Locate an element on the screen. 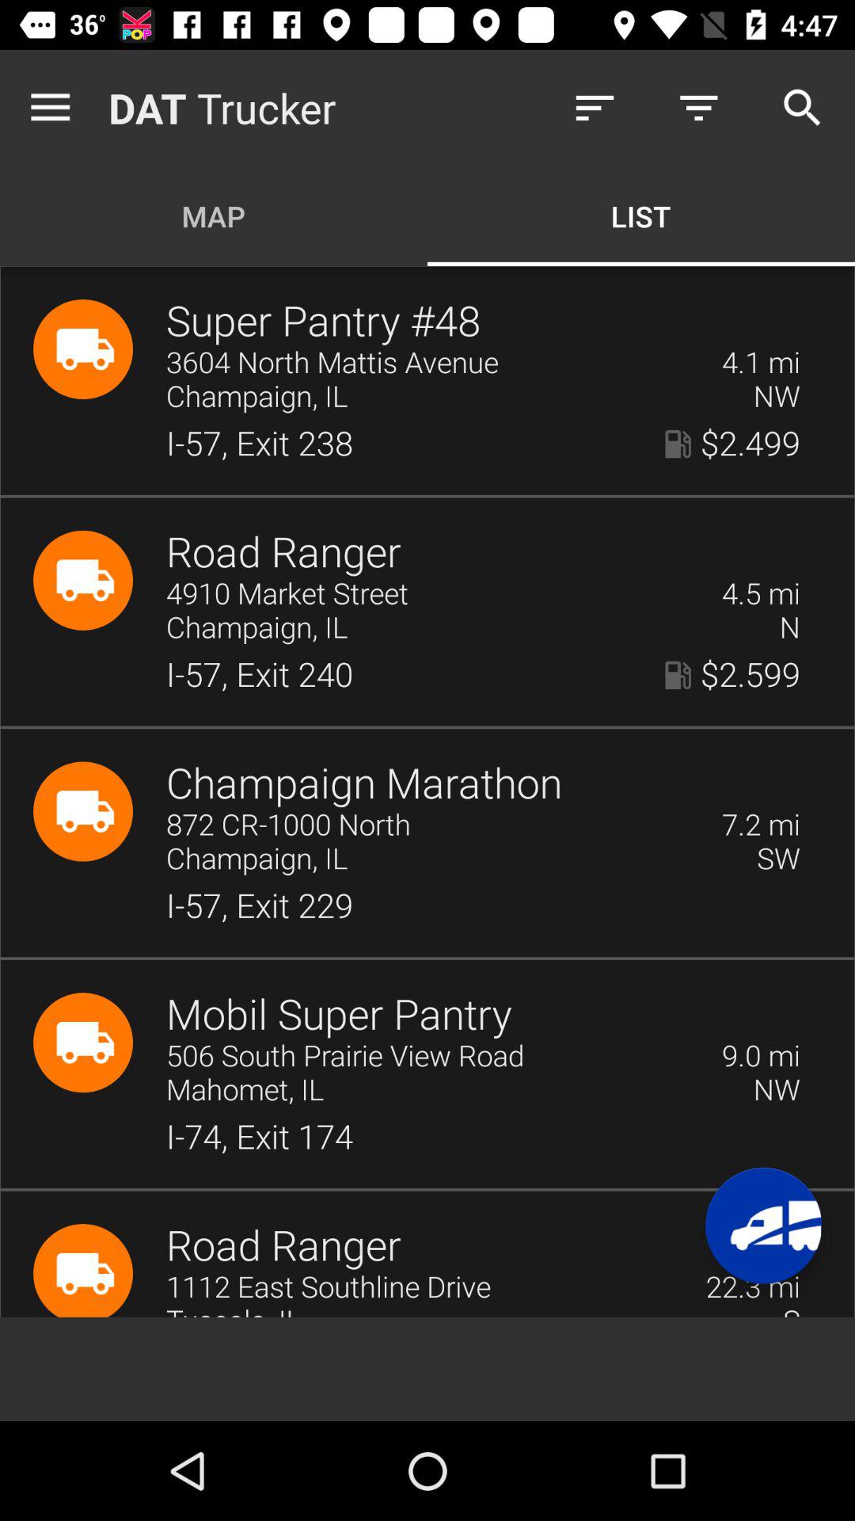  select the first icon on the web page is located at coordinates (83, 349).